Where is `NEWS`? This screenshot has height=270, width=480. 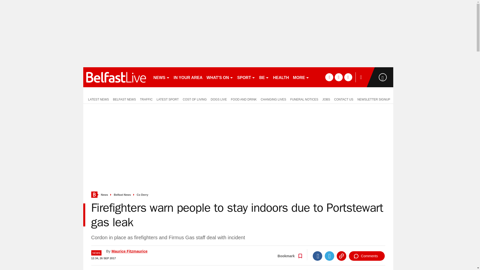 NEWS is located at coordinates (161, 77).